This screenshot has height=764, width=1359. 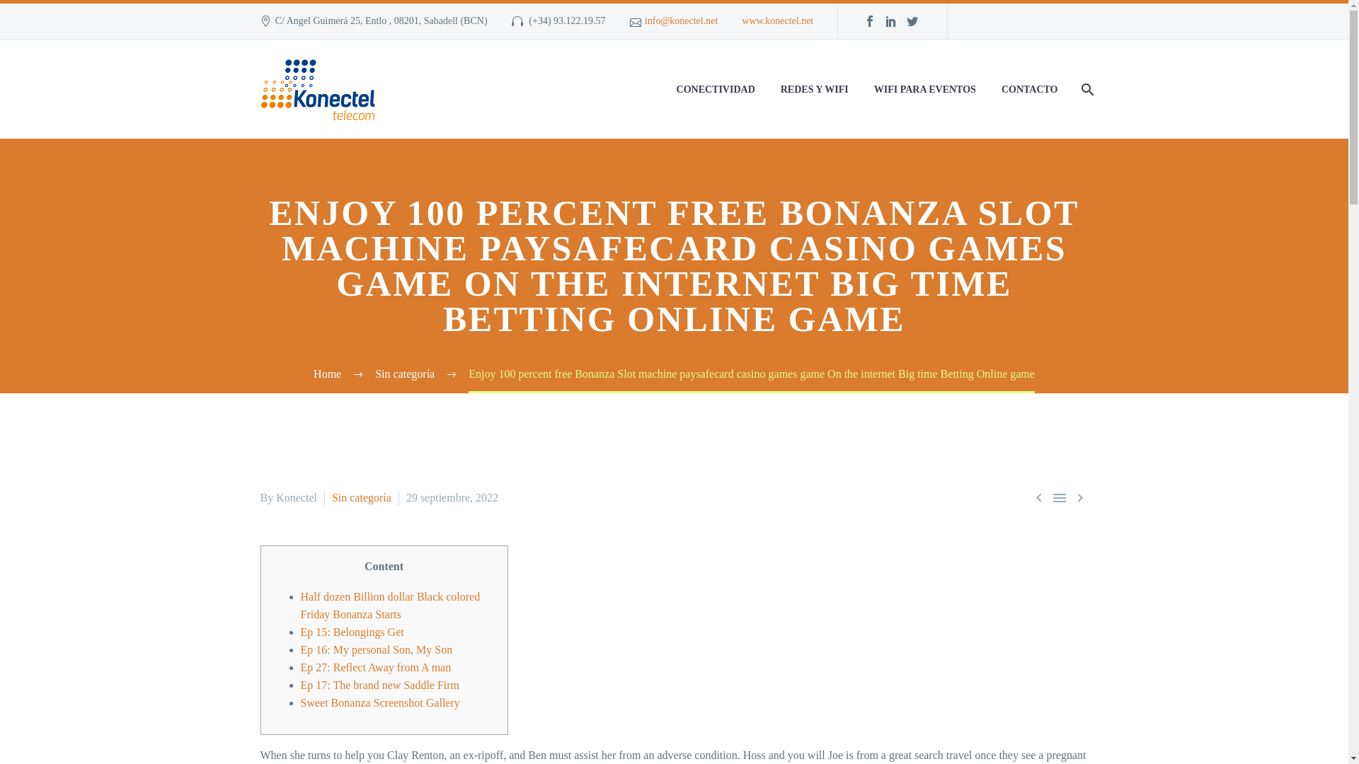 I want to click on REDES Y WIFI, so click(x=814, y=89).